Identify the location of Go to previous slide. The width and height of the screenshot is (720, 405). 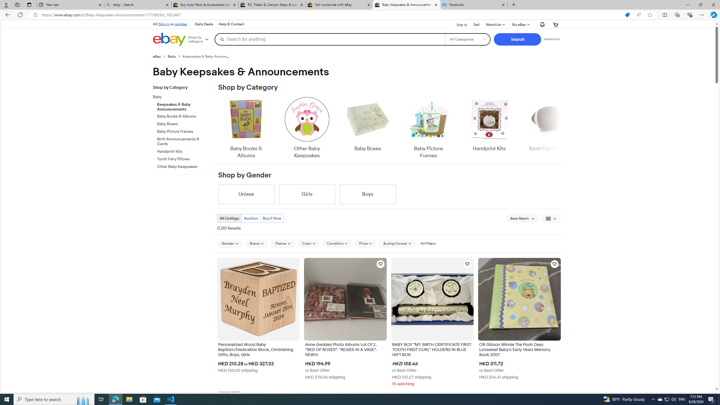
(218, 128).